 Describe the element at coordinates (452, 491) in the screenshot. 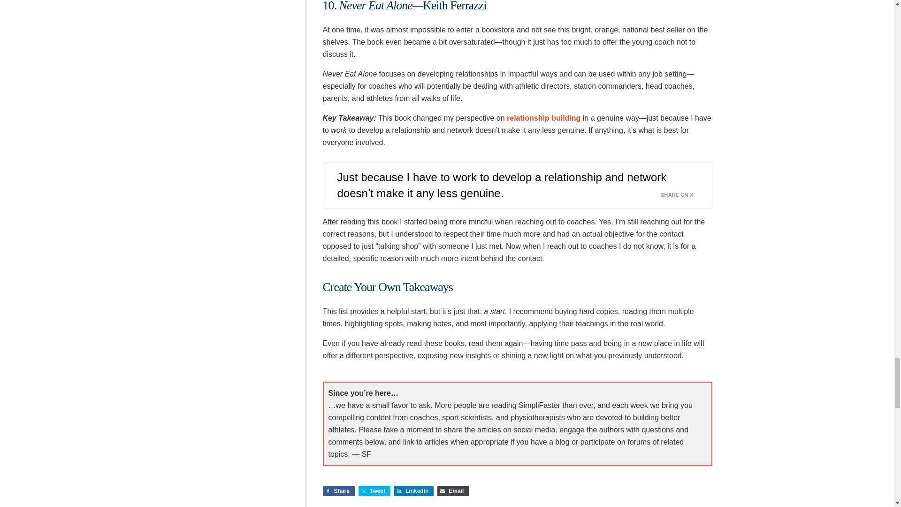

I see `Share via Email` at that location.